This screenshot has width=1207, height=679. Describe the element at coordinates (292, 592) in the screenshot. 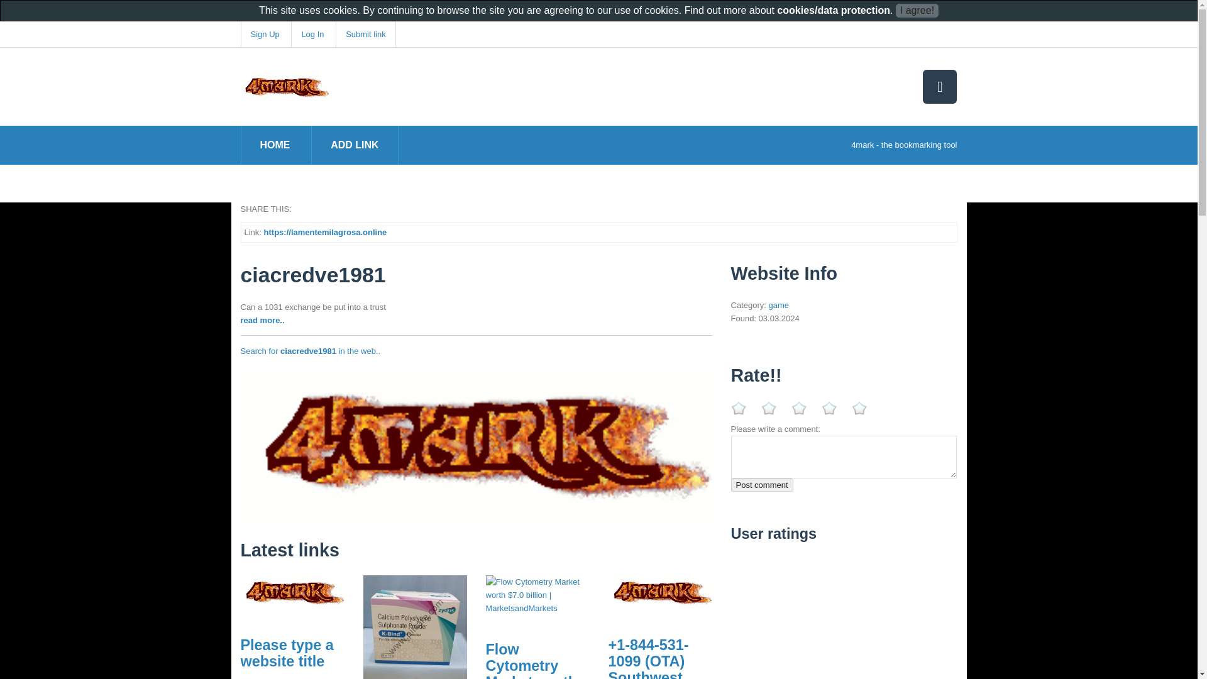

I see `Please type a website title` at that location.